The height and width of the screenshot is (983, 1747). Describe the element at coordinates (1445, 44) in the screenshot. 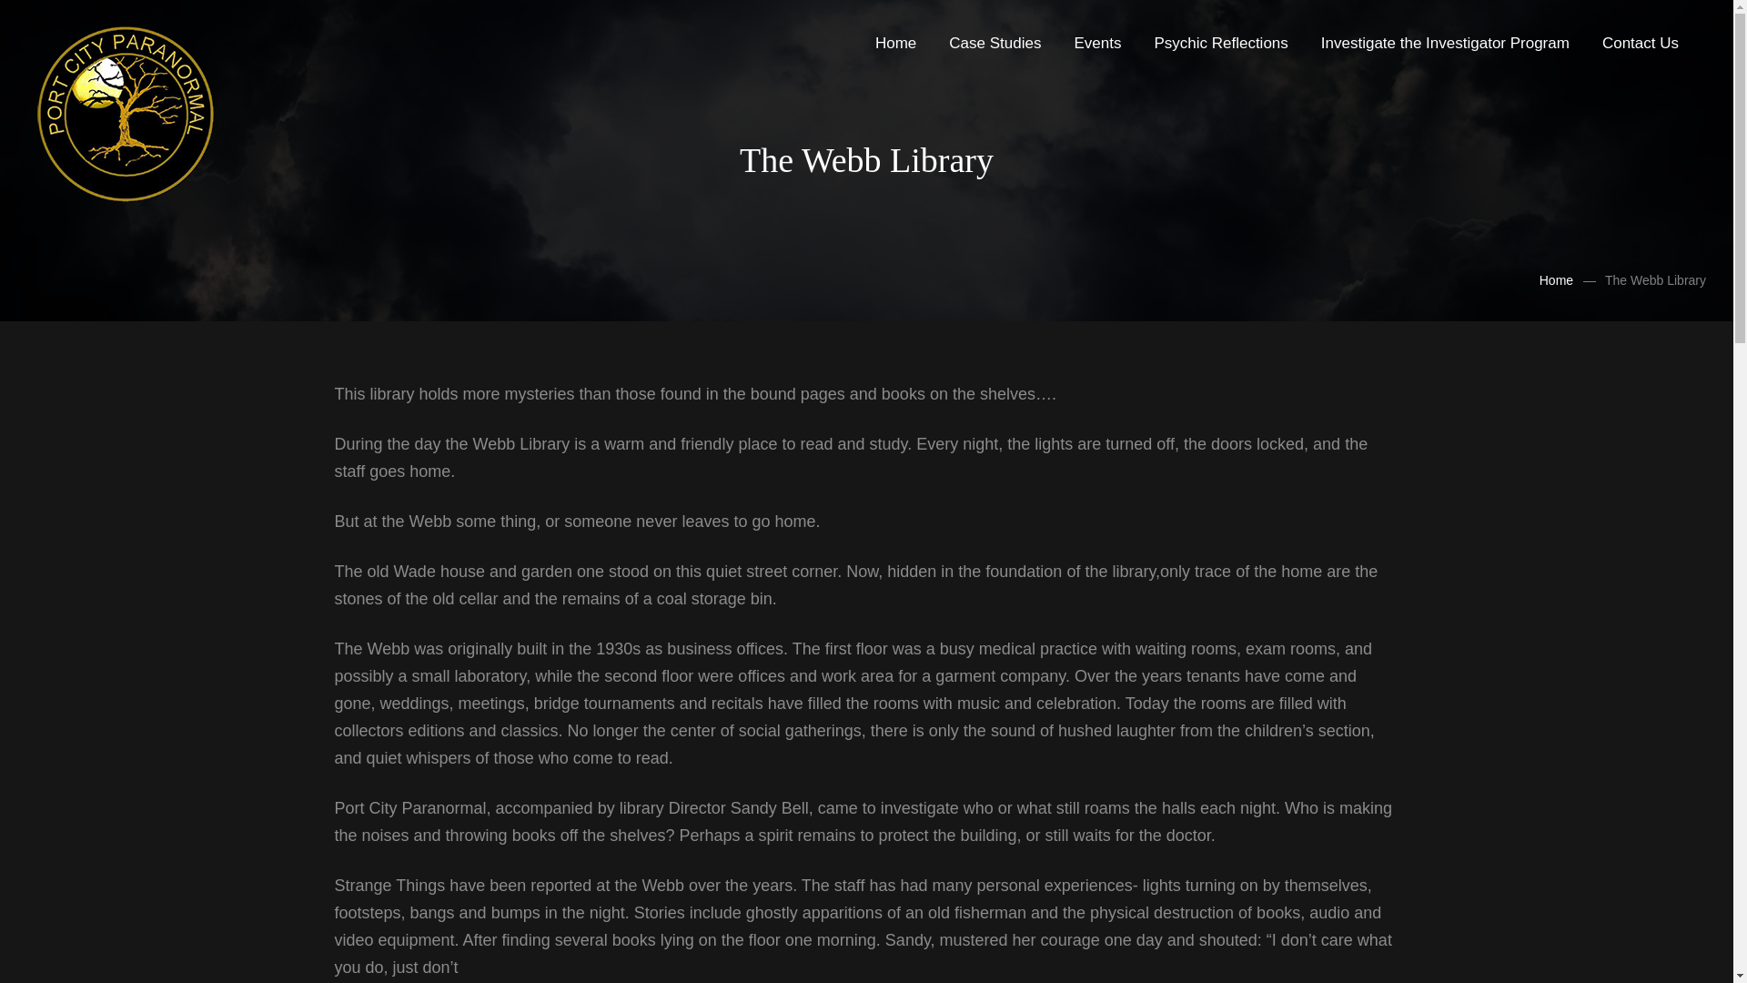

I see `Investigate the Investigator Program` at that location.